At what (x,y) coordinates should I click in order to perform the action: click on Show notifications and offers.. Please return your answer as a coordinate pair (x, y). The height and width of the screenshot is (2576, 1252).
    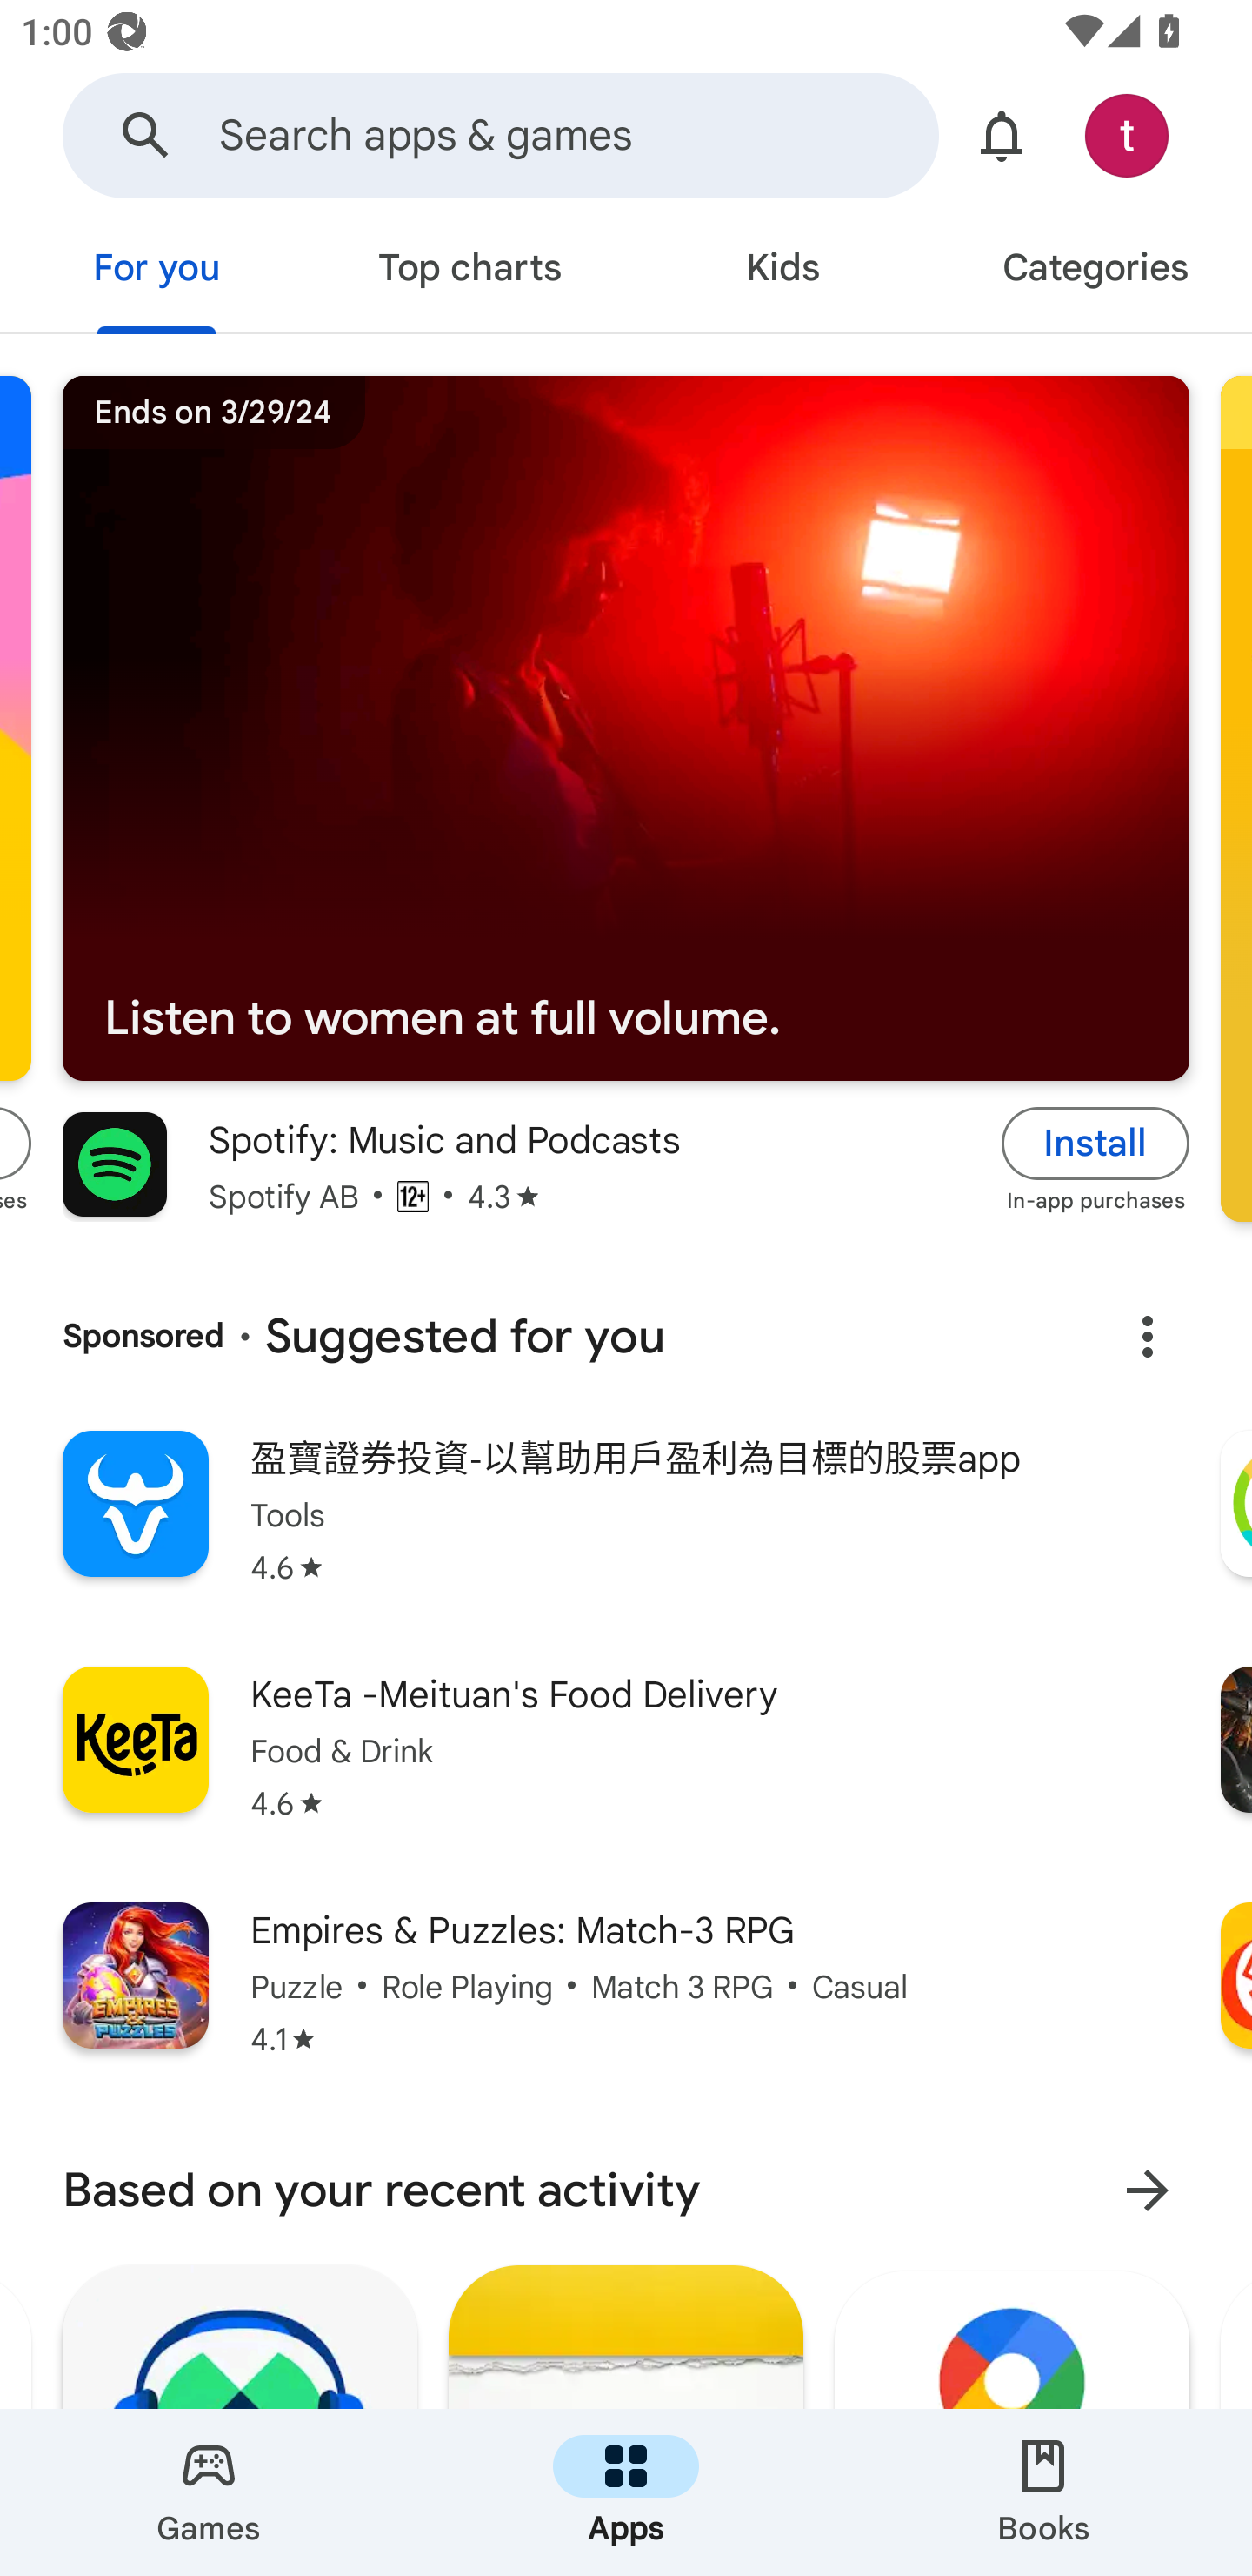
    Looking at the image, I should click on (1002, 134).